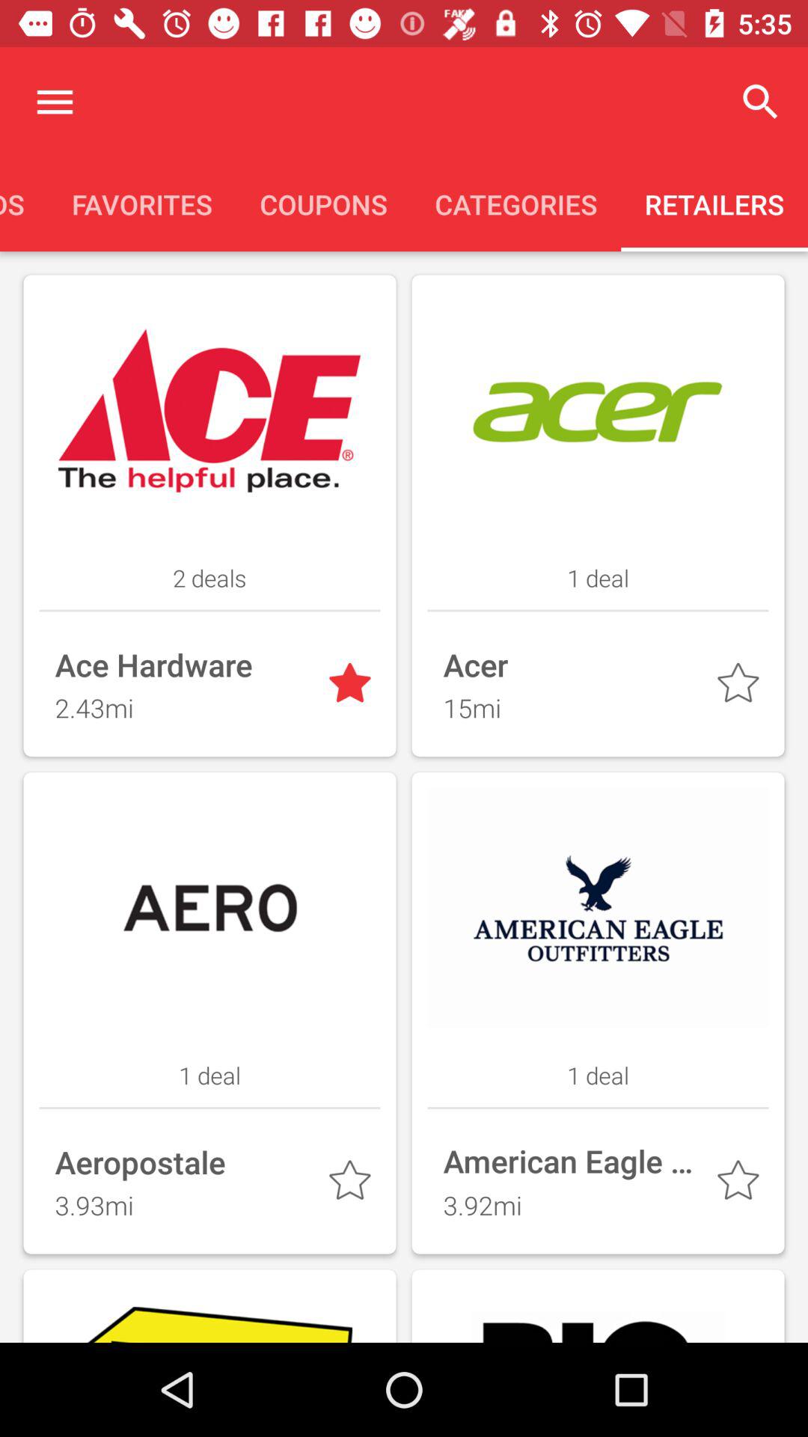 The image size is (808, 1437). I want to click on favorite, so click(741, 686).